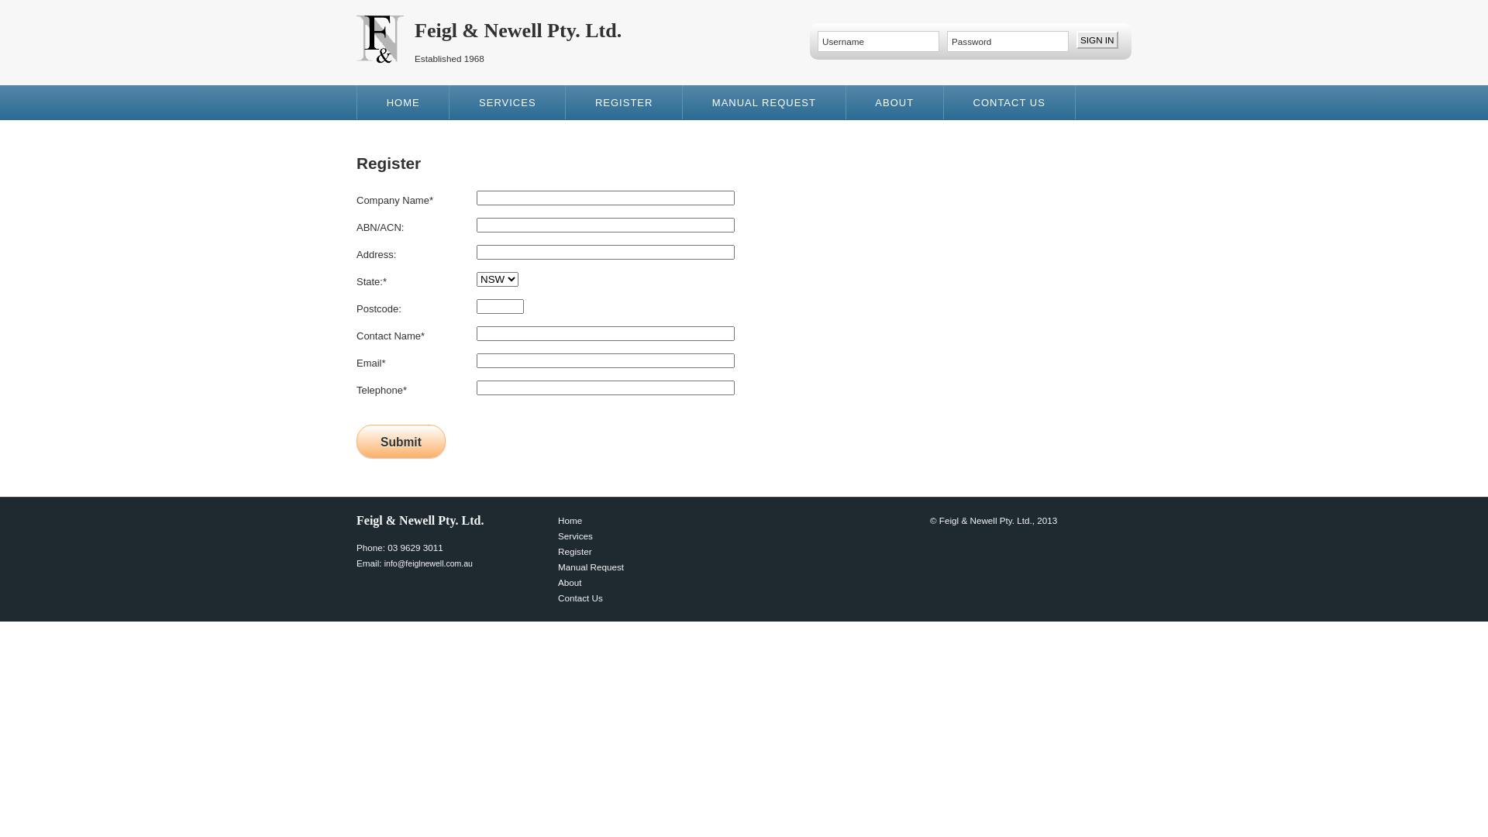 The image size is (1488, 837). What do you see at coordinates (764, 102) in the screenshot?
I see `MANUAL REQUEST` at bounding box center [764, 102].